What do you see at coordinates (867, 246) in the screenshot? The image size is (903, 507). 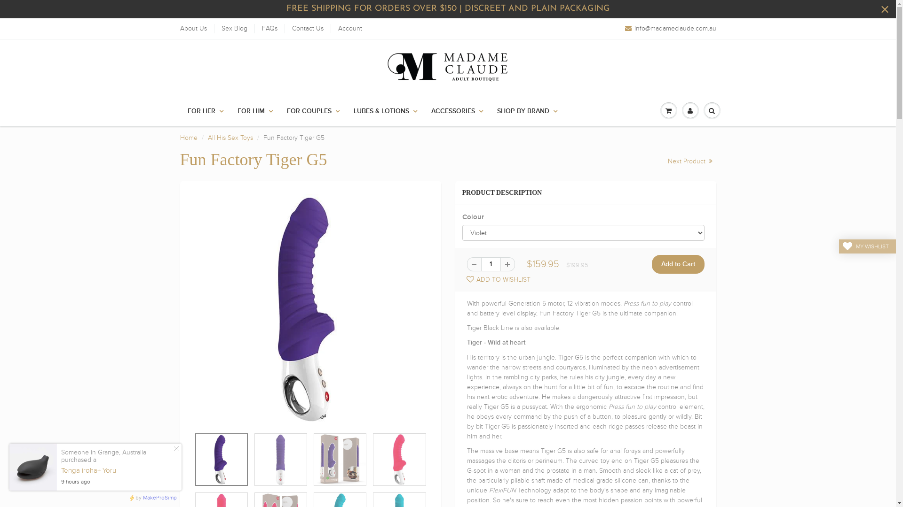 I see `MY WISHLIST` at bounding box center [867, 246].